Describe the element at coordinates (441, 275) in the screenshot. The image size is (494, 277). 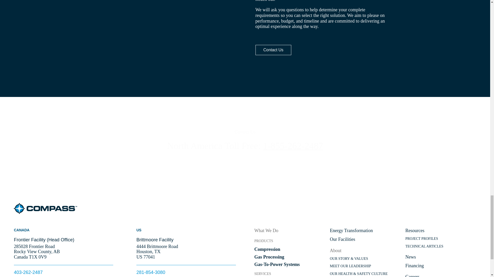
I see `Careers` at that location.